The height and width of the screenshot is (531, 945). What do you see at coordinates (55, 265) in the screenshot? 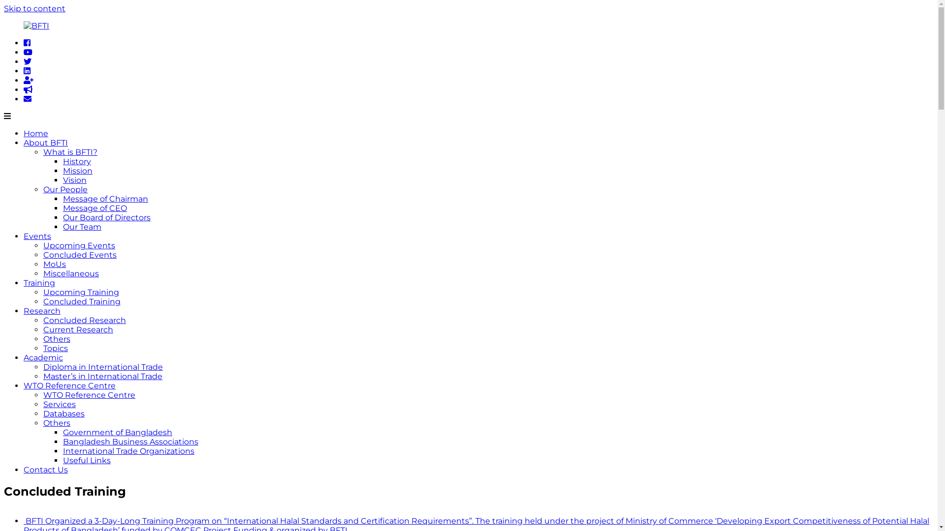
I see `MoUs` at bounding box center [55, 265].